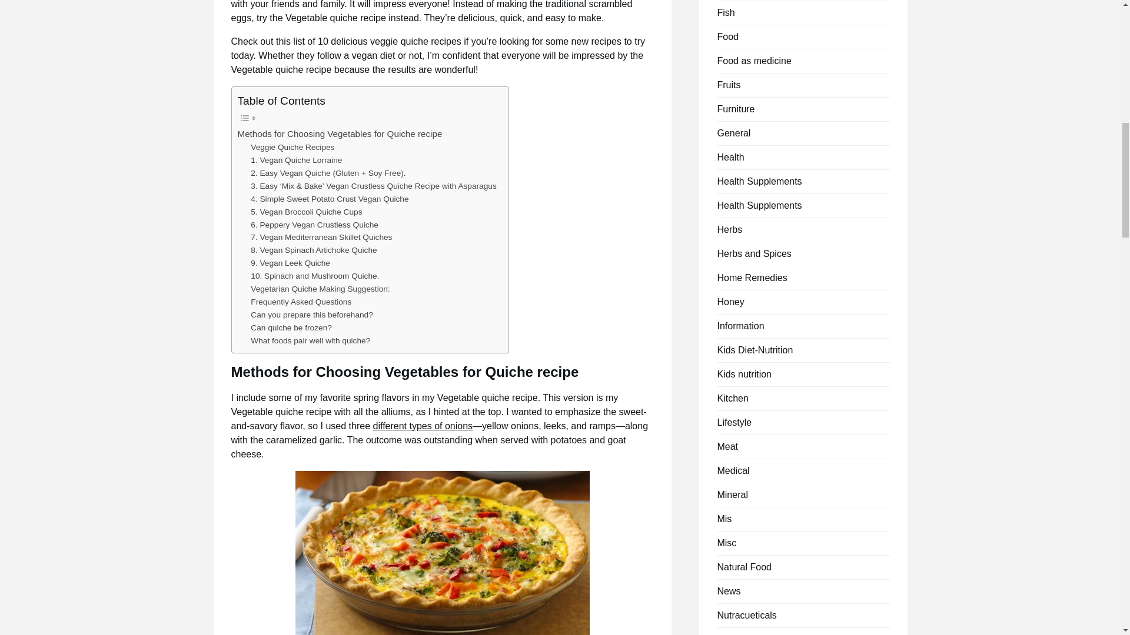 Image resolution: width=1130 pixels, height=635 pixels. What do you see at coordinates (312, 315) in the screenshot?
I see `Can you prepare this beforehand?` at bounding box center [312, 315].